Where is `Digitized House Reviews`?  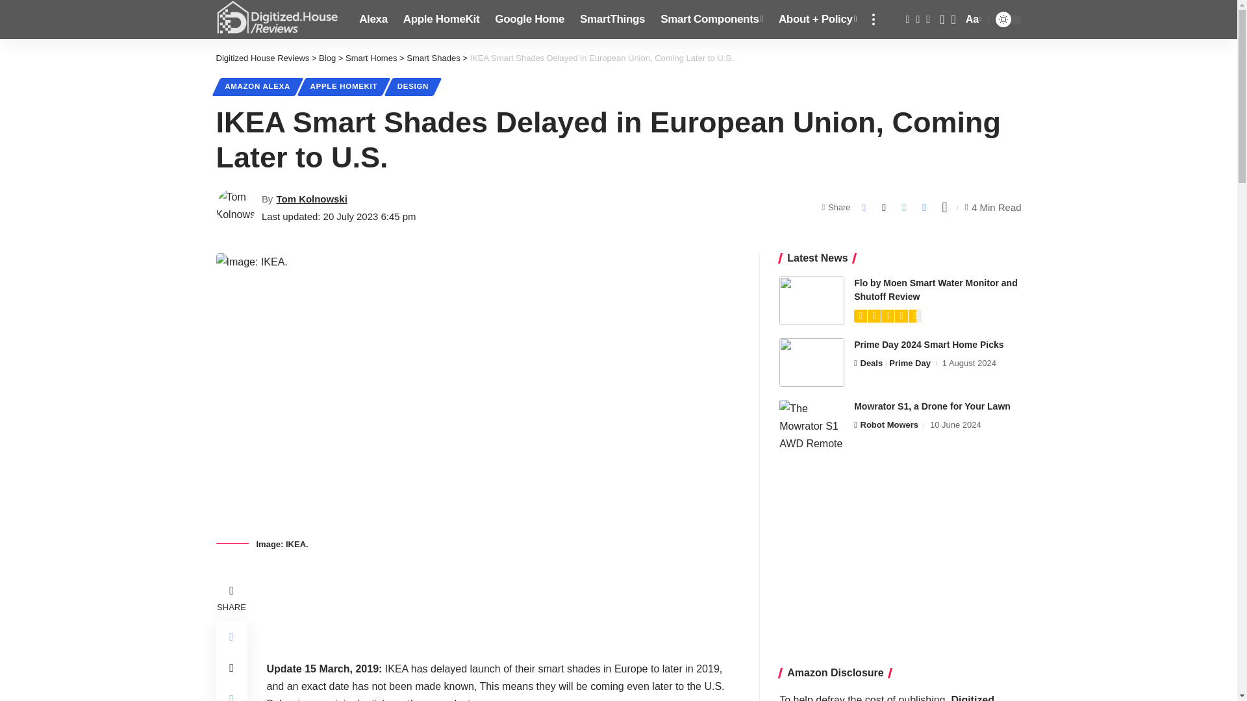 Digitized House Reviews is located at coordinates (812, 362).